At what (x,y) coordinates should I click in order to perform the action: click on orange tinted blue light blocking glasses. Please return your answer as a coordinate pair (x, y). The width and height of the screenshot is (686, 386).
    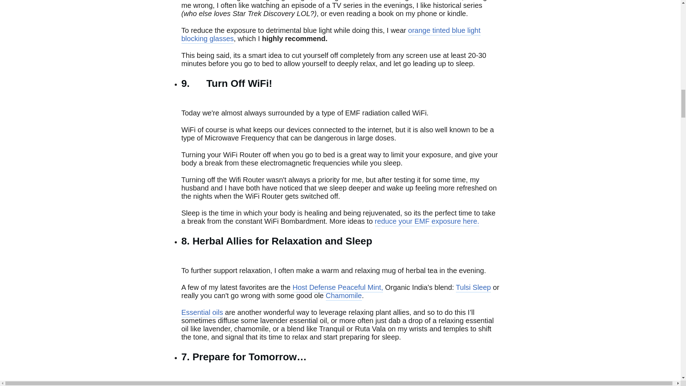
    Looking at the image, I should click on (331, 35).